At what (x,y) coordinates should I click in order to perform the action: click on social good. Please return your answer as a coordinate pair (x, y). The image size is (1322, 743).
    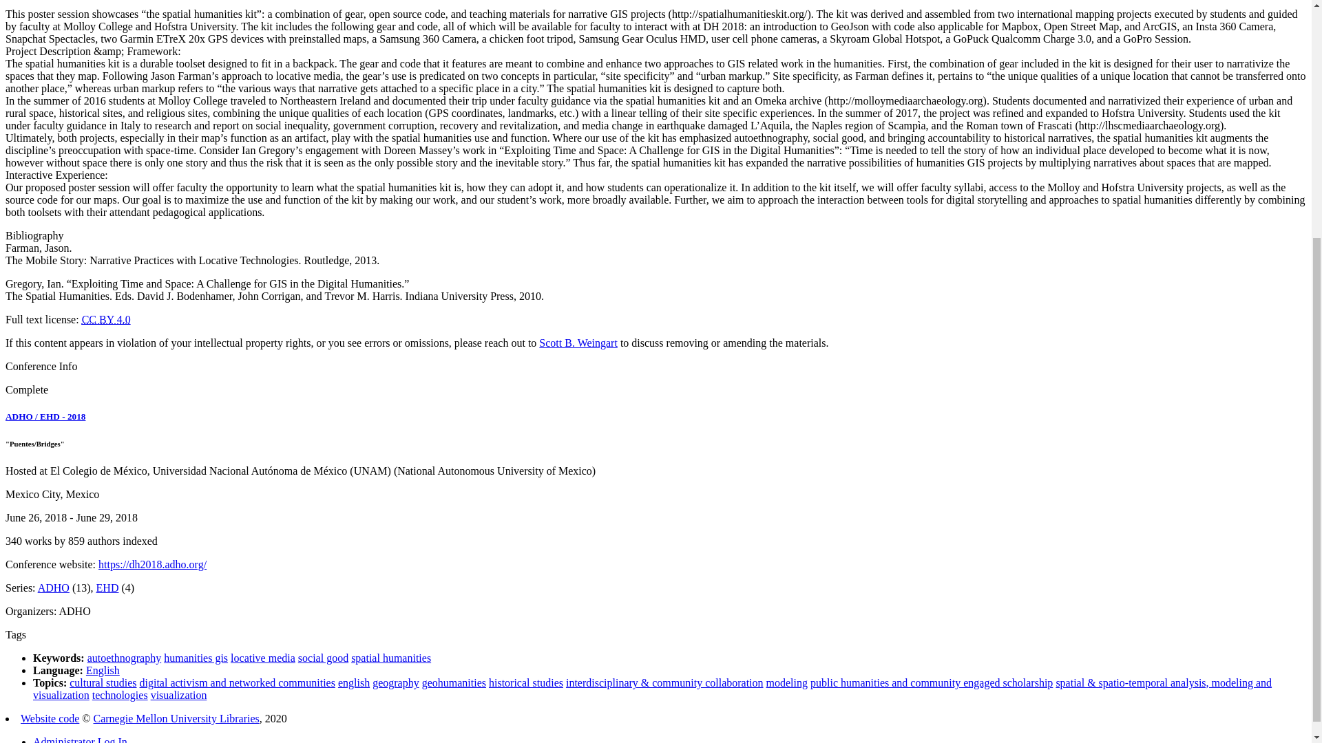
    Looking at the image, I should click on (324, 658).